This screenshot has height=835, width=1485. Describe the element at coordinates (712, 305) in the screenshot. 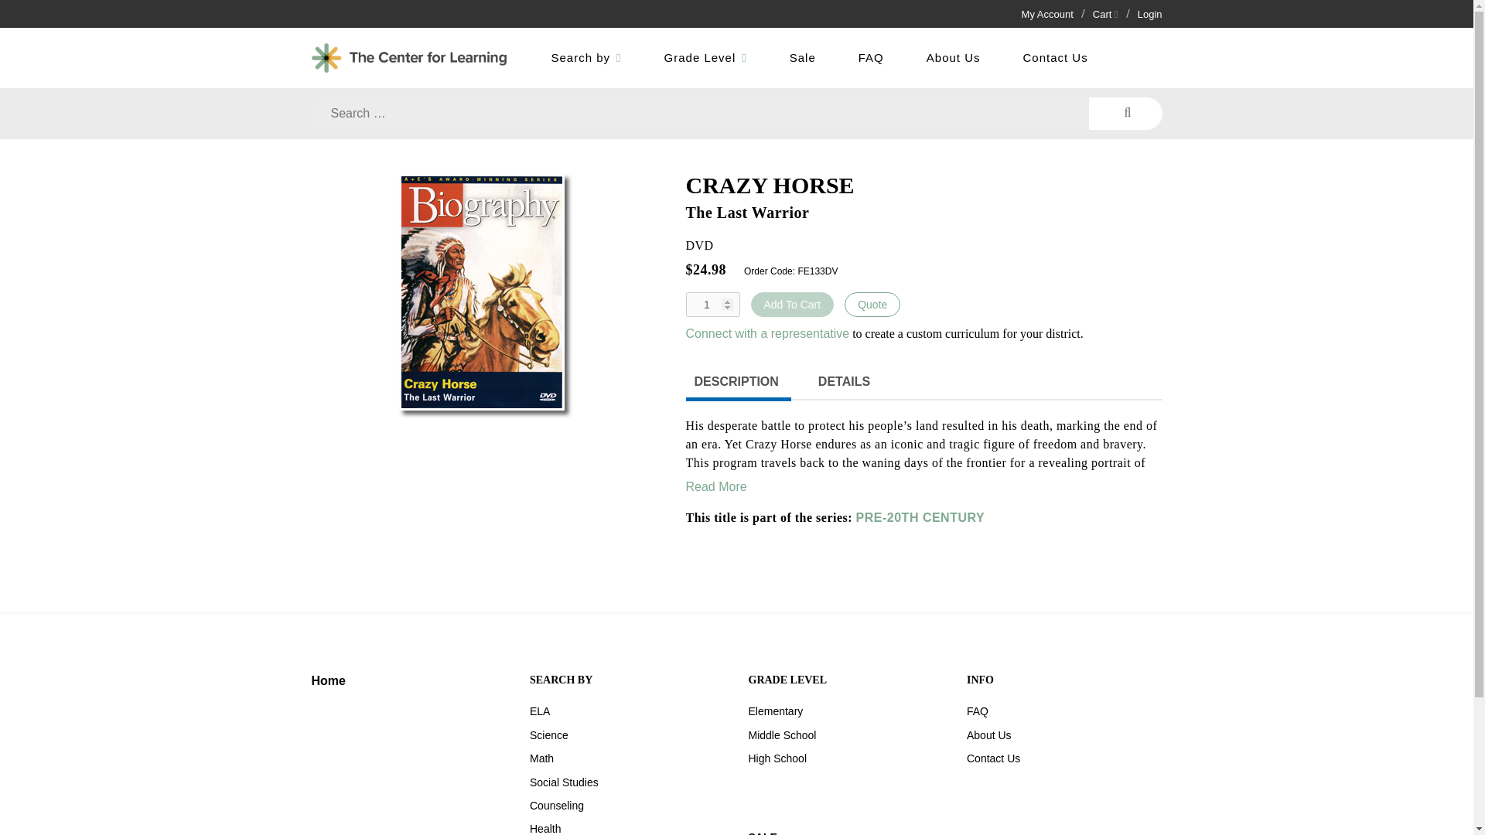

I see `Qty` at that location.